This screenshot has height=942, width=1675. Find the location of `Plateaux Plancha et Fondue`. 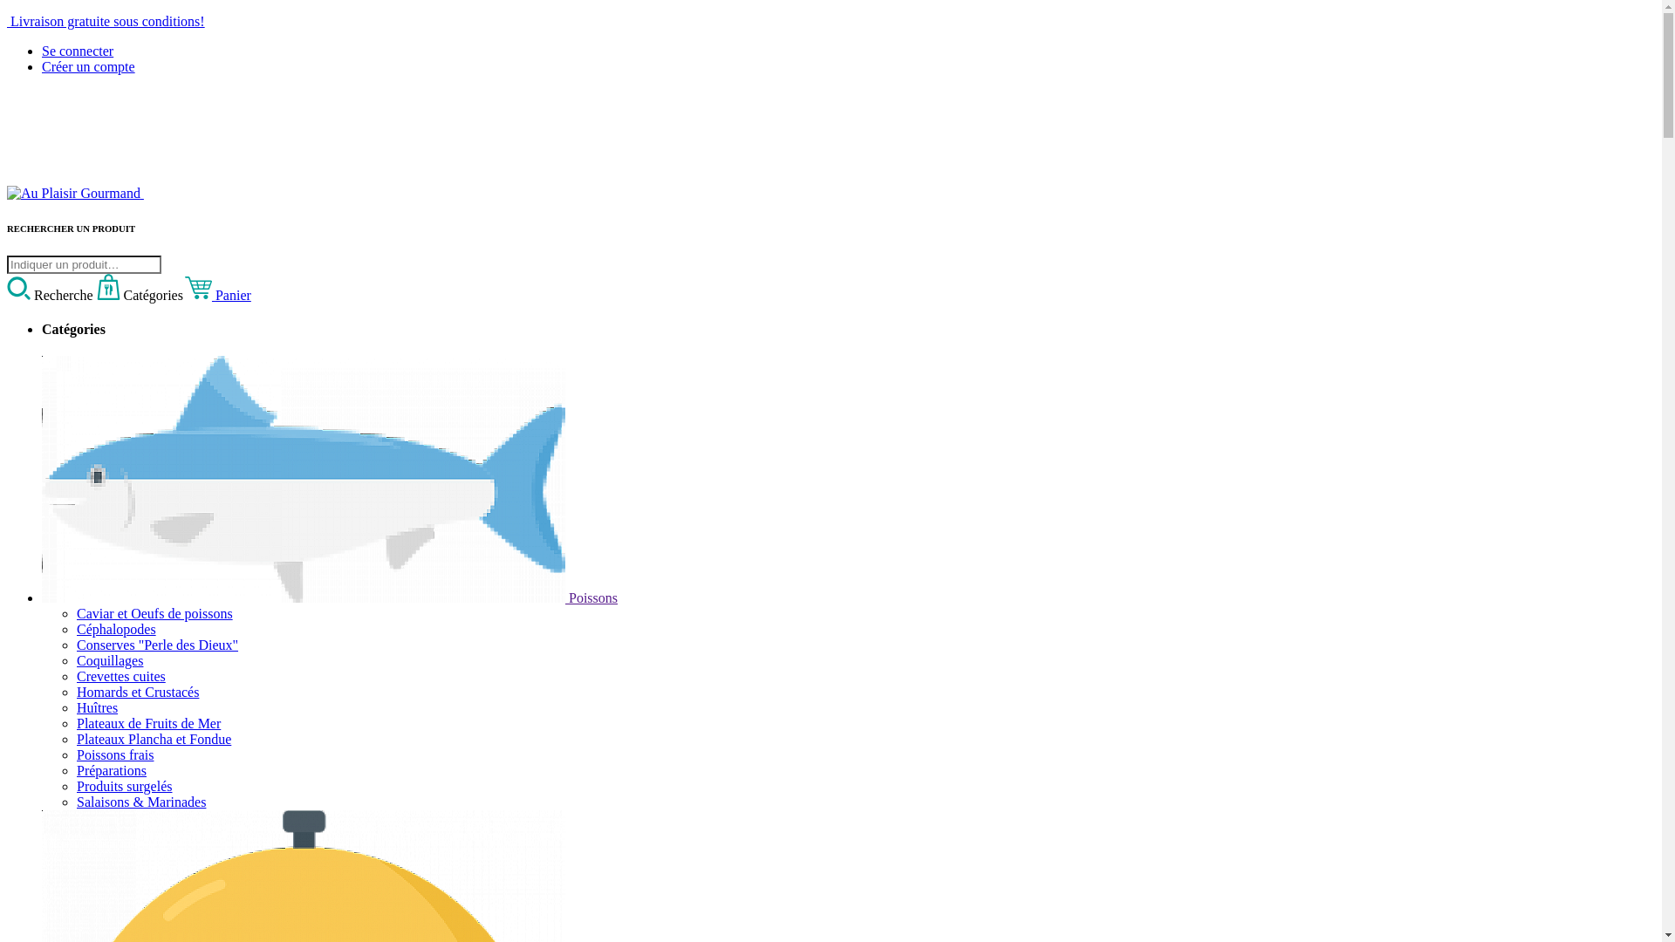

Plateaux Plancha et Fondue is located at coordinates (154, 740).